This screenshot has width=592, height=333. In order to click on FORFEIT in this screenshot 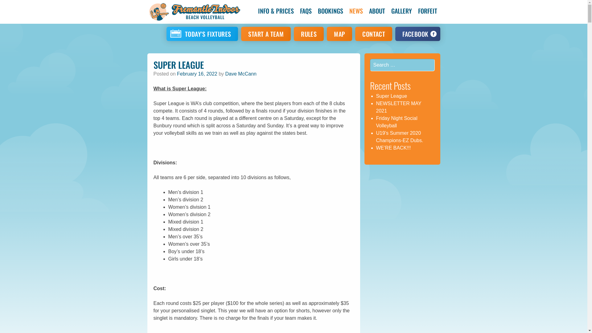, I will do `click(428, 11)`.